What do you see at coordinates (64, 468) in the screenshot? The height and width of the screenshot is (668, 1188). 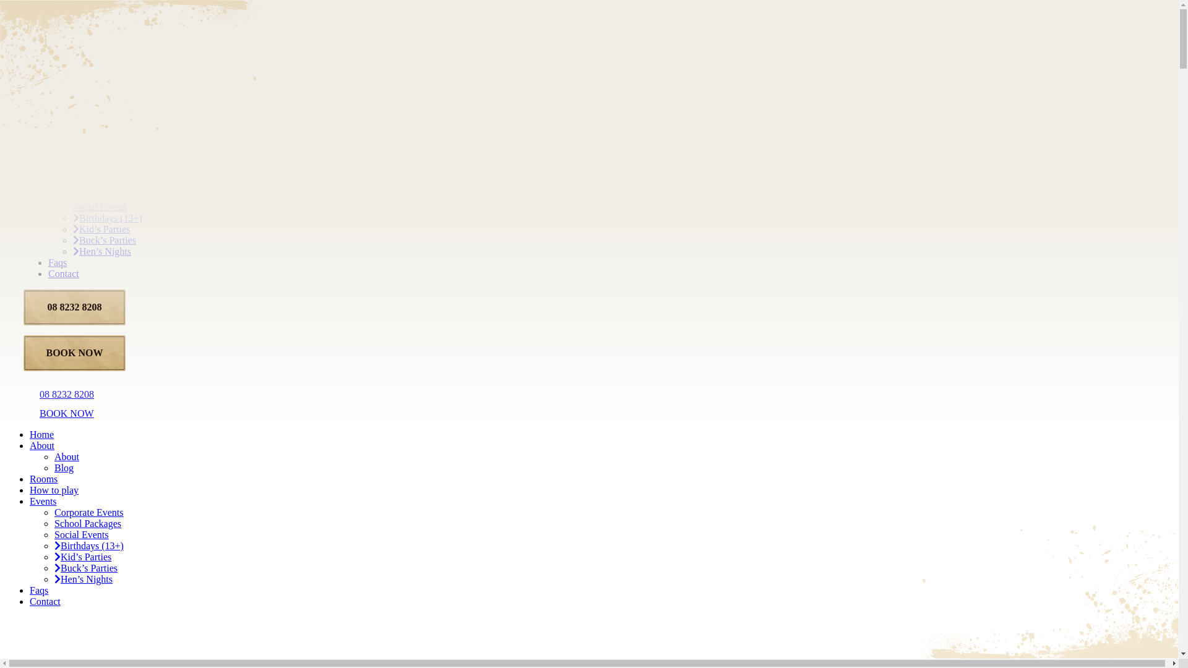 I see `Blog` at bounding box center [64, 468].